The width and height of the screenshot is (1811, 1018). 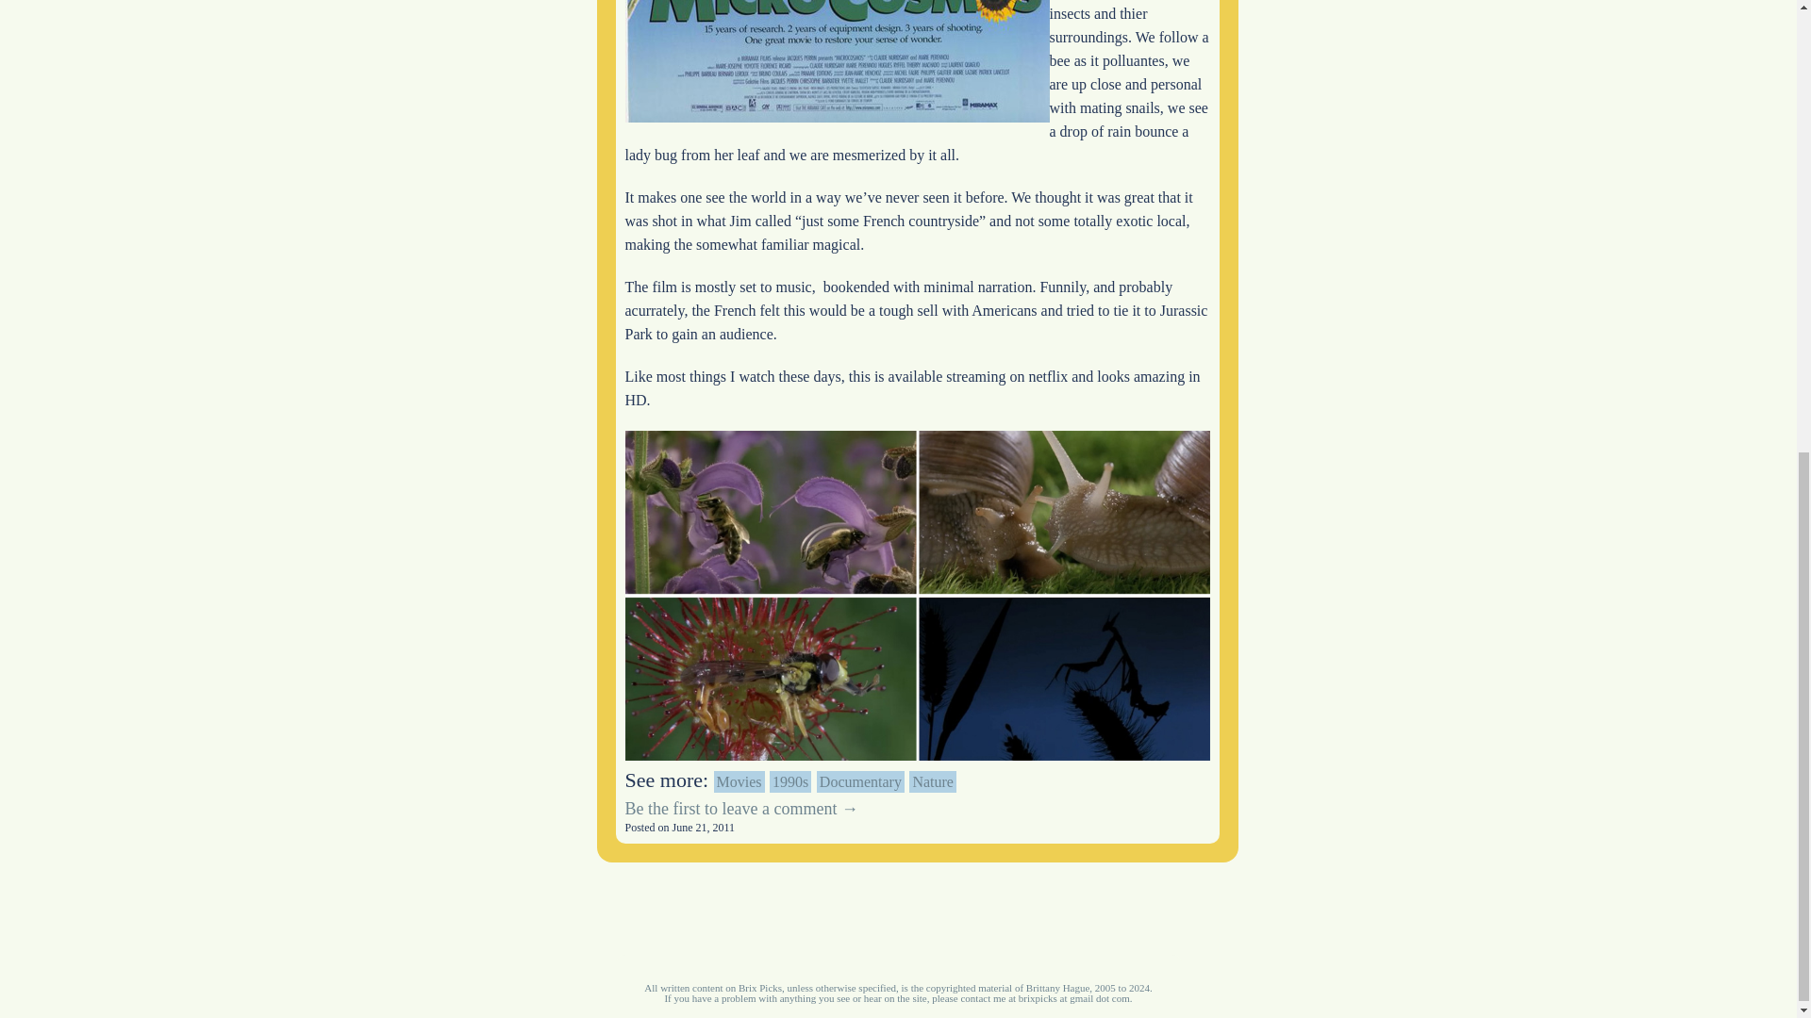 What do you see at coordinates (836, 60) in the screenshot?
I see `Microposter` at bounding box center [836, 60].